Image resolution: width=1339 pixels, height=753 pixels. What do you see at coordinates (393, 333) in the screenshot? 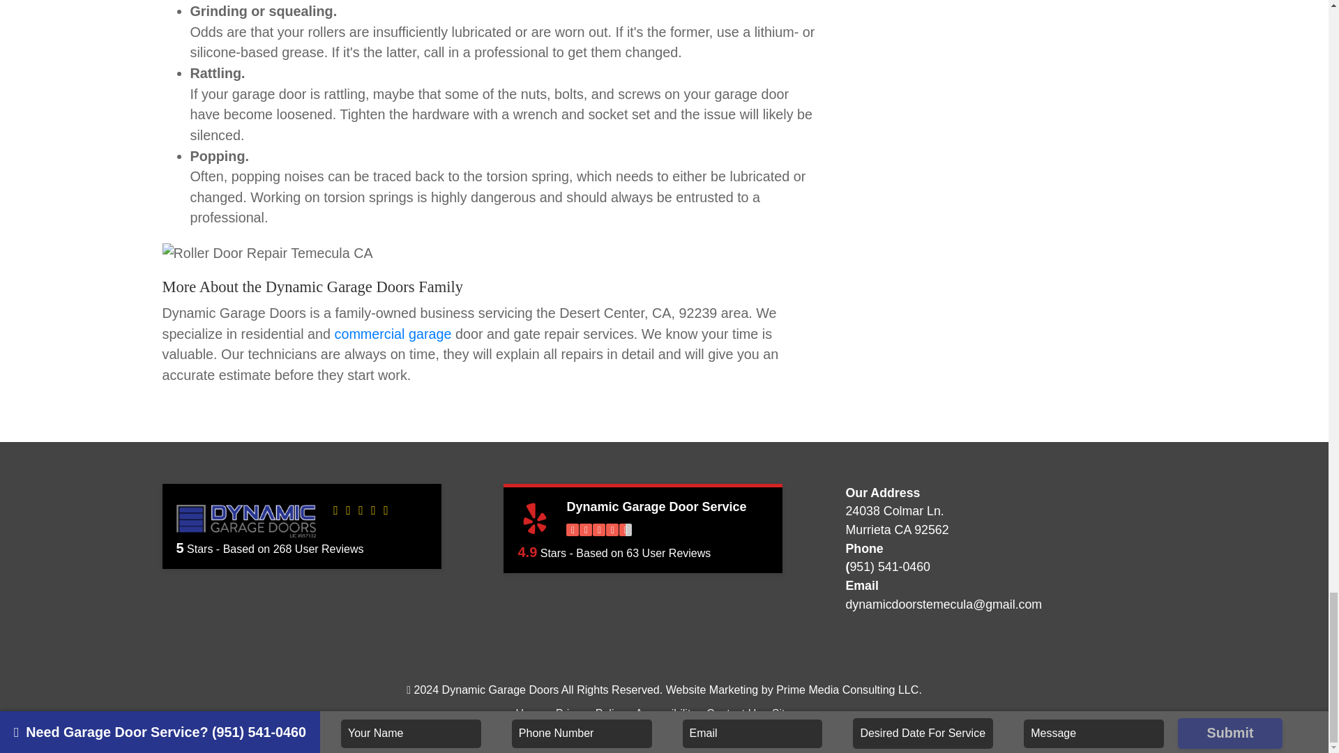
I see `commercial garage` at bounding box center [393, 333].